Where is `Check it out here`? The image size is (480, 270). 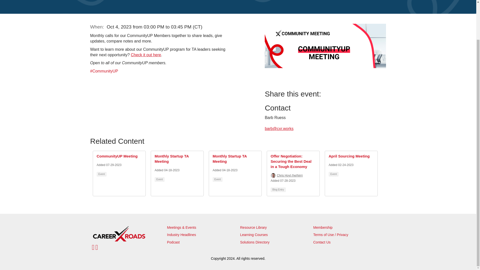 Check it out here is located at coordinates (145, 54).